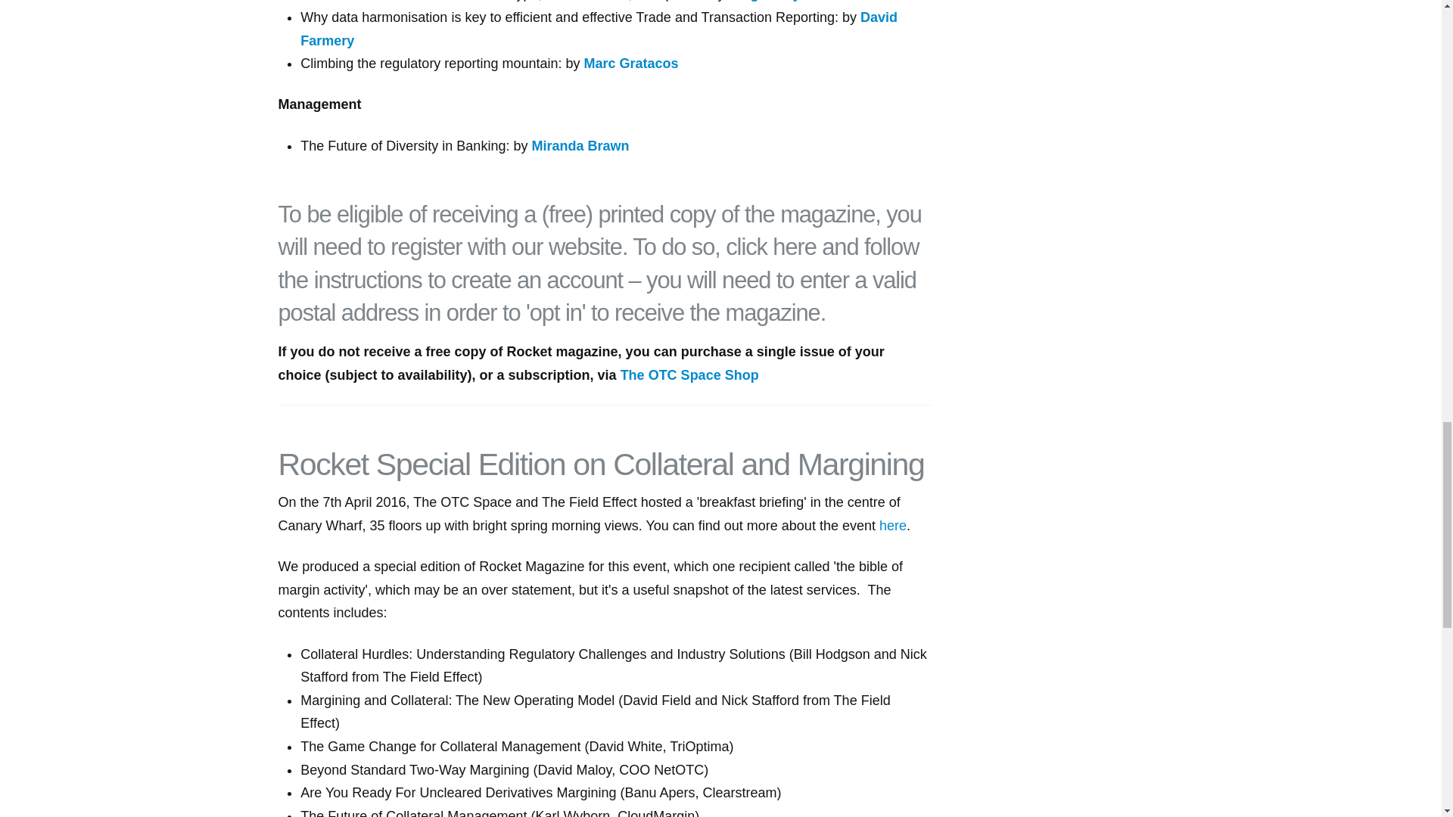 This screenshot has width=1453, height=817. What do you see at coordinates (599, 29) in the screenshot?
I see `David Farmery` at bounding box center [599, 29].